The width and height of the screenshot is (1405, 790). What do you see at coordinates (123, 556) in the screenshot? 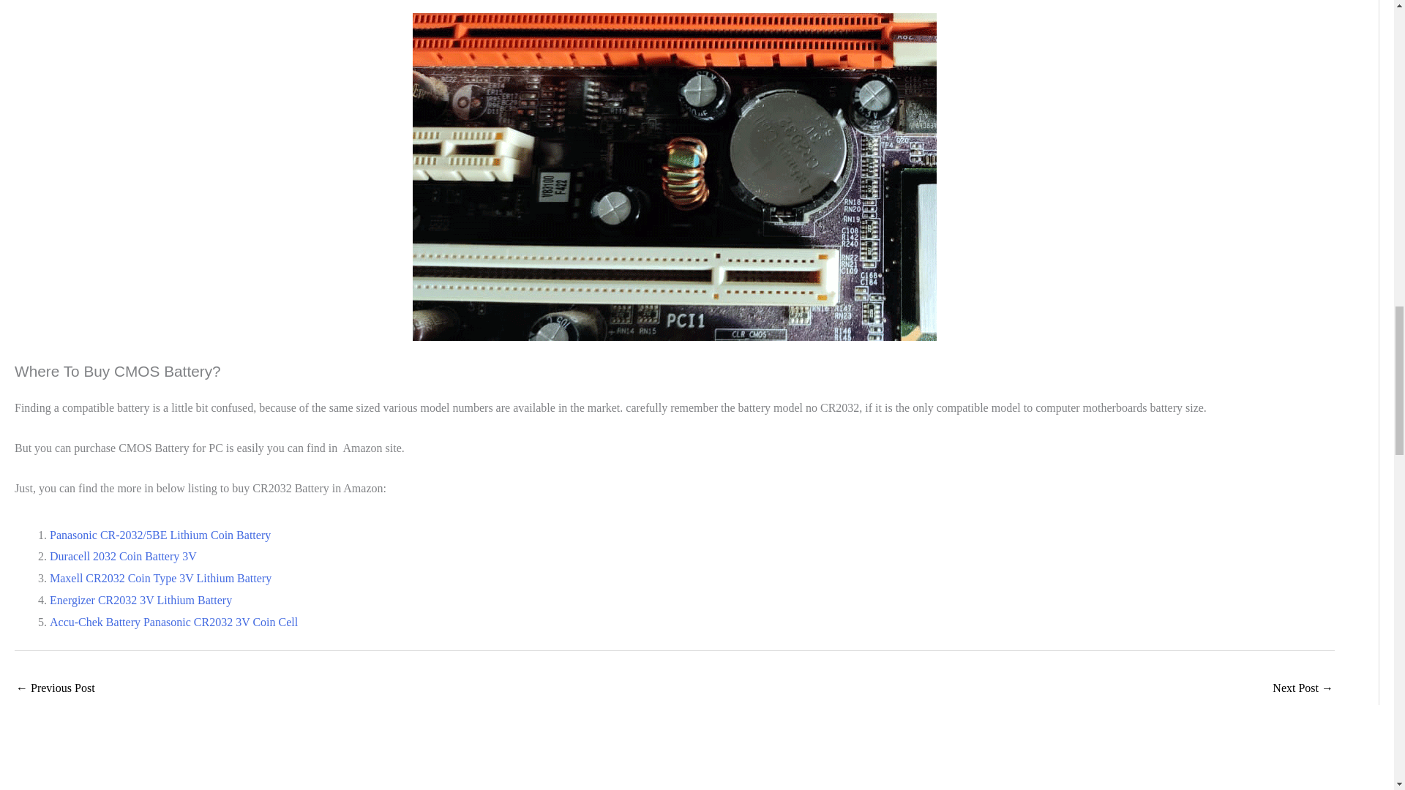
I see `Duracell 2032 Coin Battery 3V` at bounding box center [123, 556].